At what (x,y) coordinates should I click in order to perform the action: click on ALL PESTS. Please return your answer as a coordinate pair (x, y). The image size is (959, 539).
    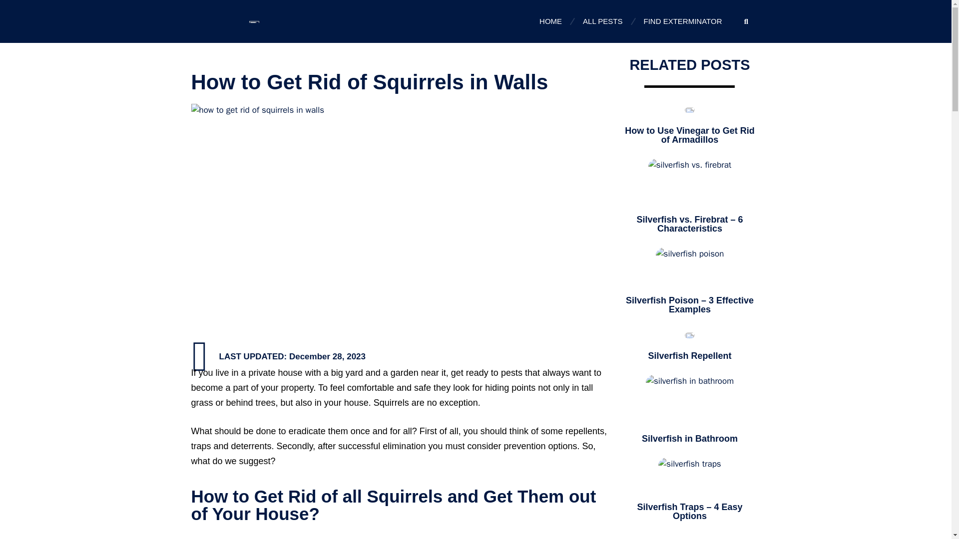
    Looking at the image, I should click on (602, 21).